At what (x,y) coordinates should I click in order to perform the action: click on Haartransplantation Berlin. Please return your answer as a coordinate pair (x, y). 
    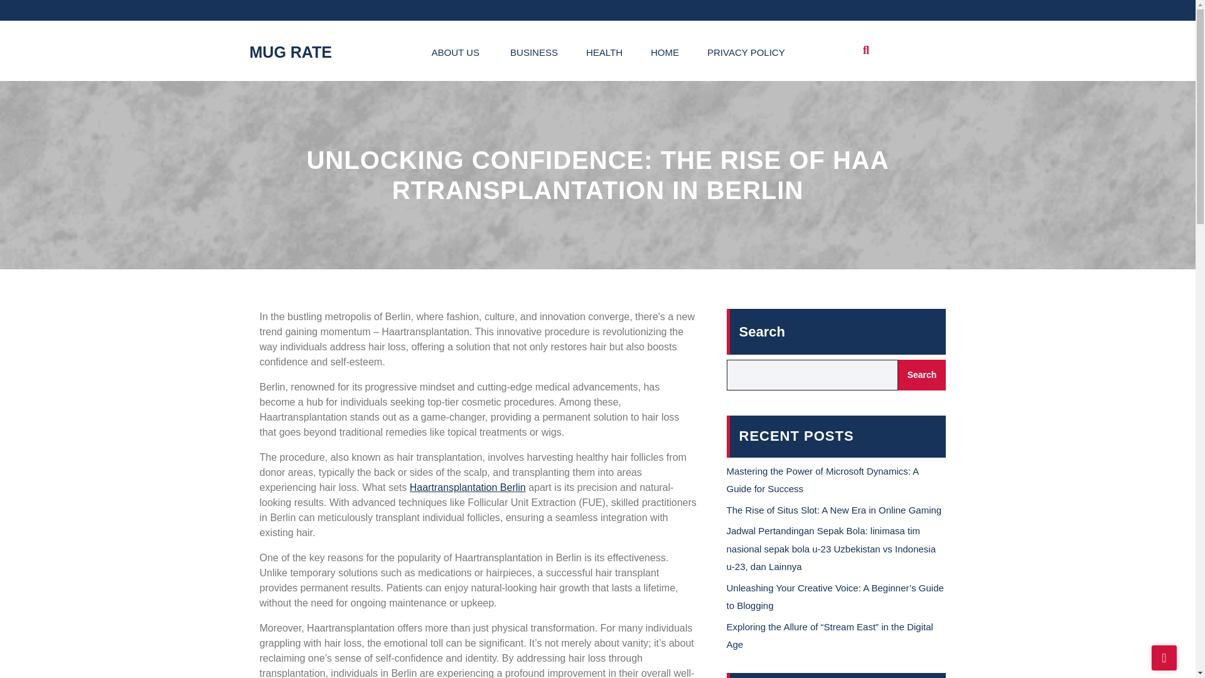
    Looking at the image, I should click on (467, 487).